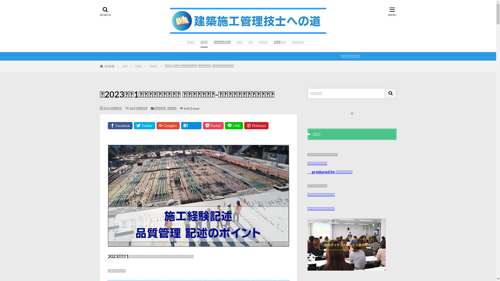 The image size is (500, 281). What do you see at coordinates (168, 126) in the screenshot?
I see `Google+` at bounding box center [168, 126].